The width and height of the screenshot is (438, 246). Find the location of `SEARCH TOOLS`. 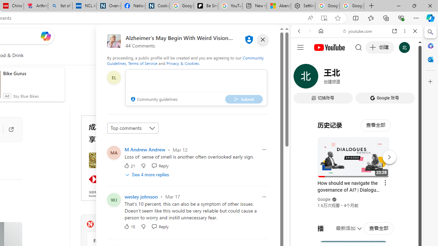

SEARCH TOOLS is located at coordinates (374, 78).